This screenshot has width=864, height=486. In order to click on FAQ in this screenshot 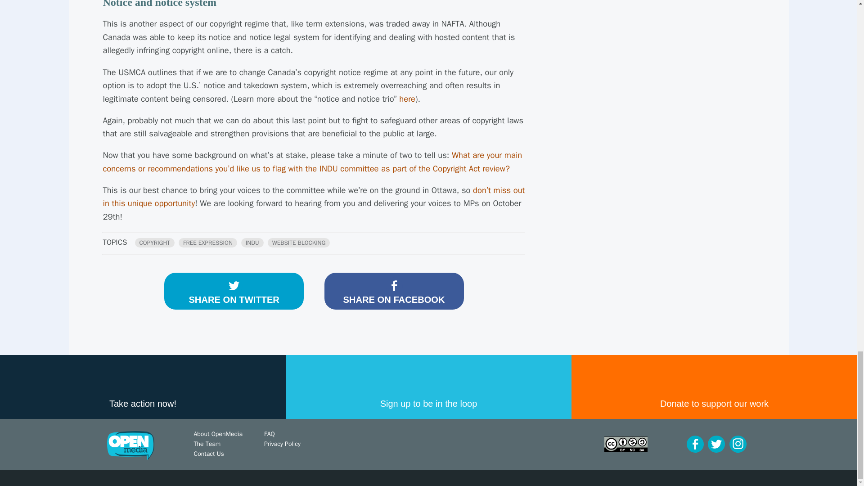, I will do `click(269, 434)`.